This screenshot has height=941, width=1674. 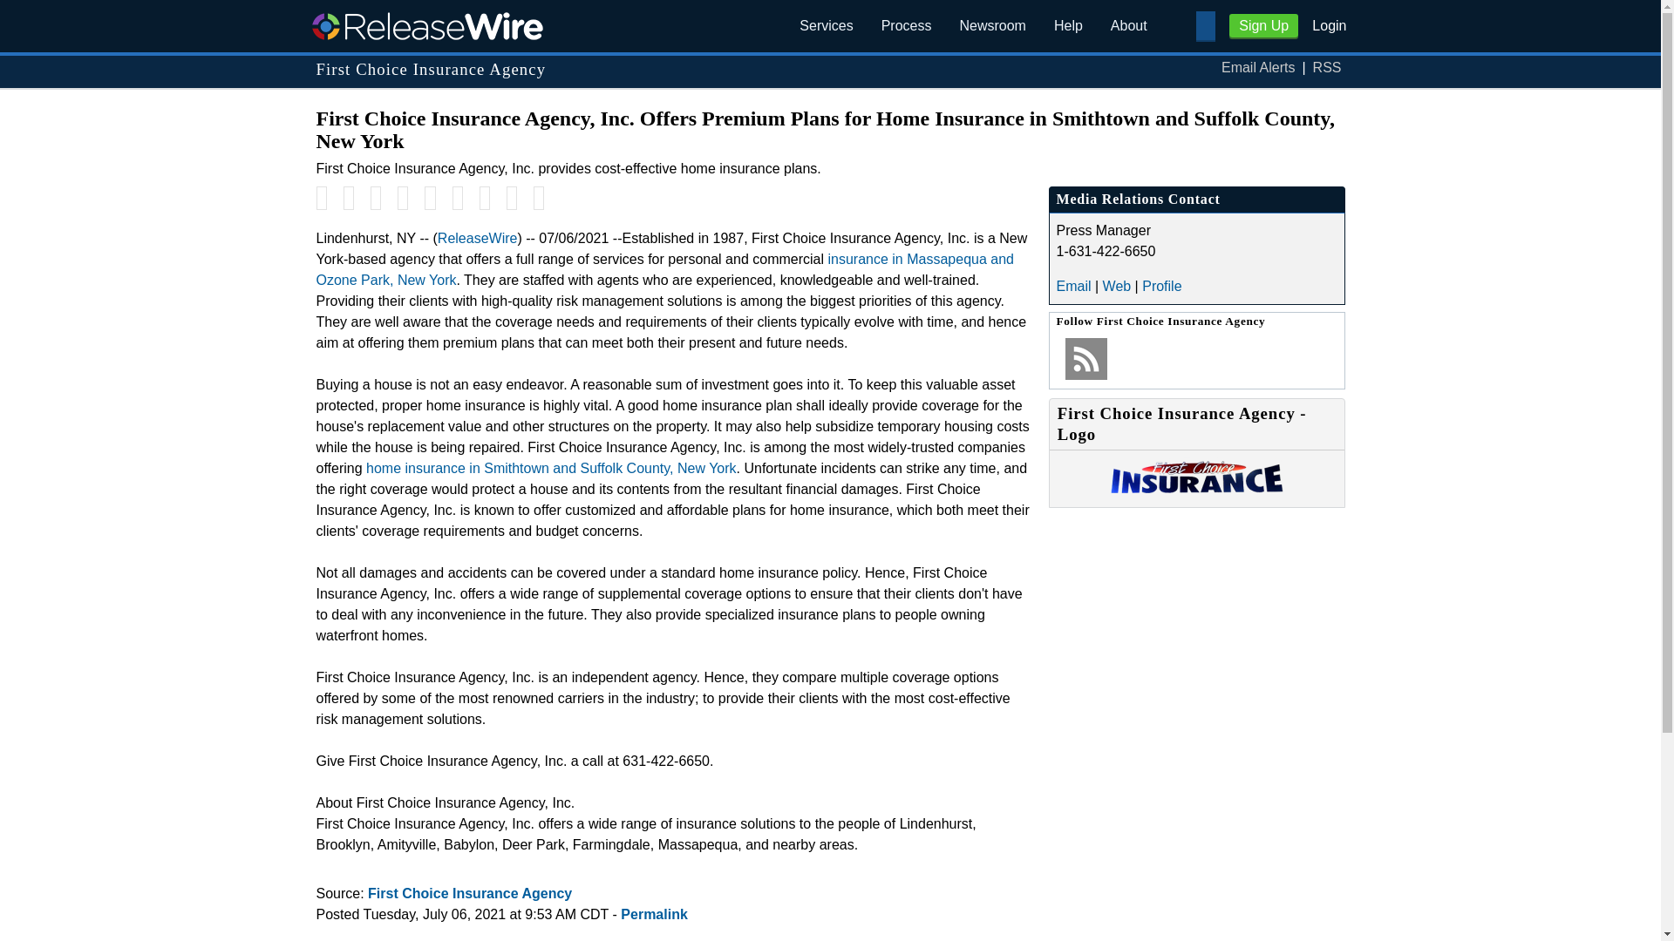 I want to click on Web, so click(x=1117, y=286).